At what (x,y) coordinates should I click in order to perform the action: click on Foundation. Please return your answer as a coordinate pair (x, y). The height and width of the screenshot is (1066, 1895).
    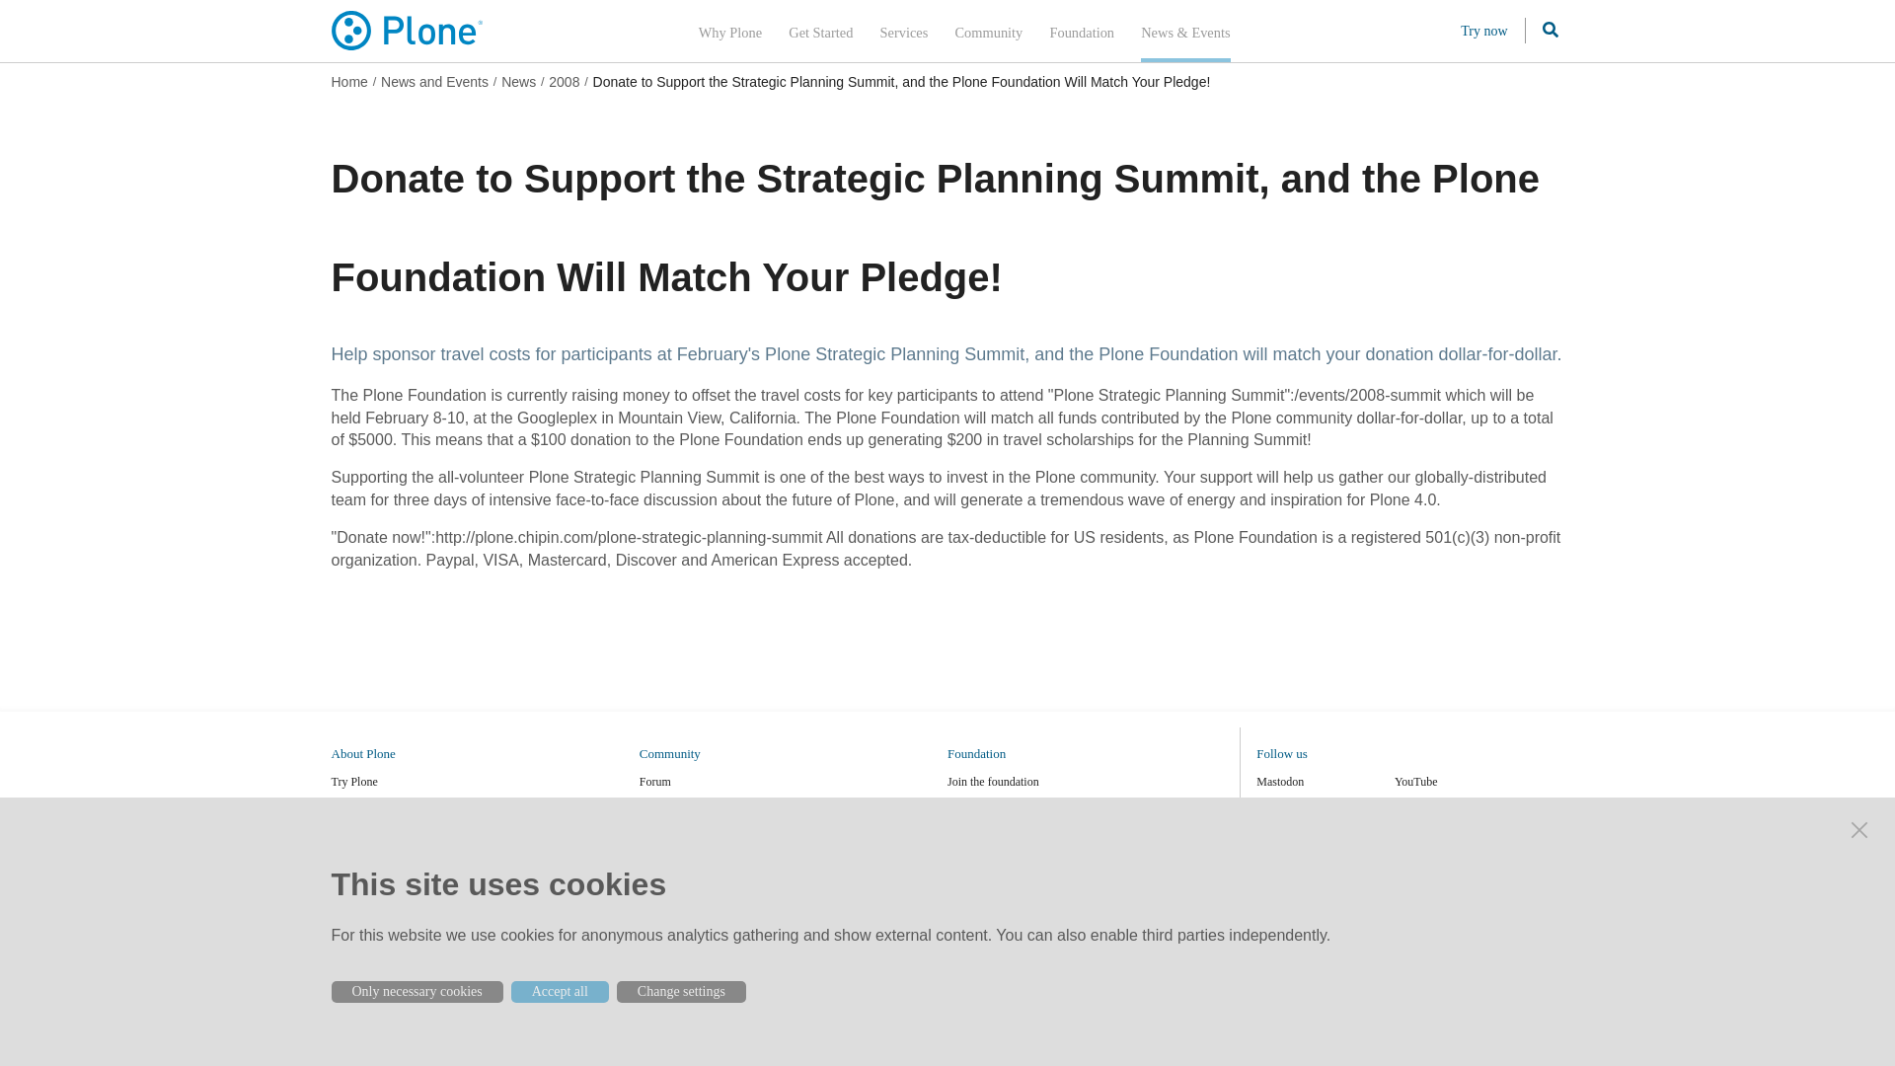
    Looking at the image, I should click on (1082, 31).